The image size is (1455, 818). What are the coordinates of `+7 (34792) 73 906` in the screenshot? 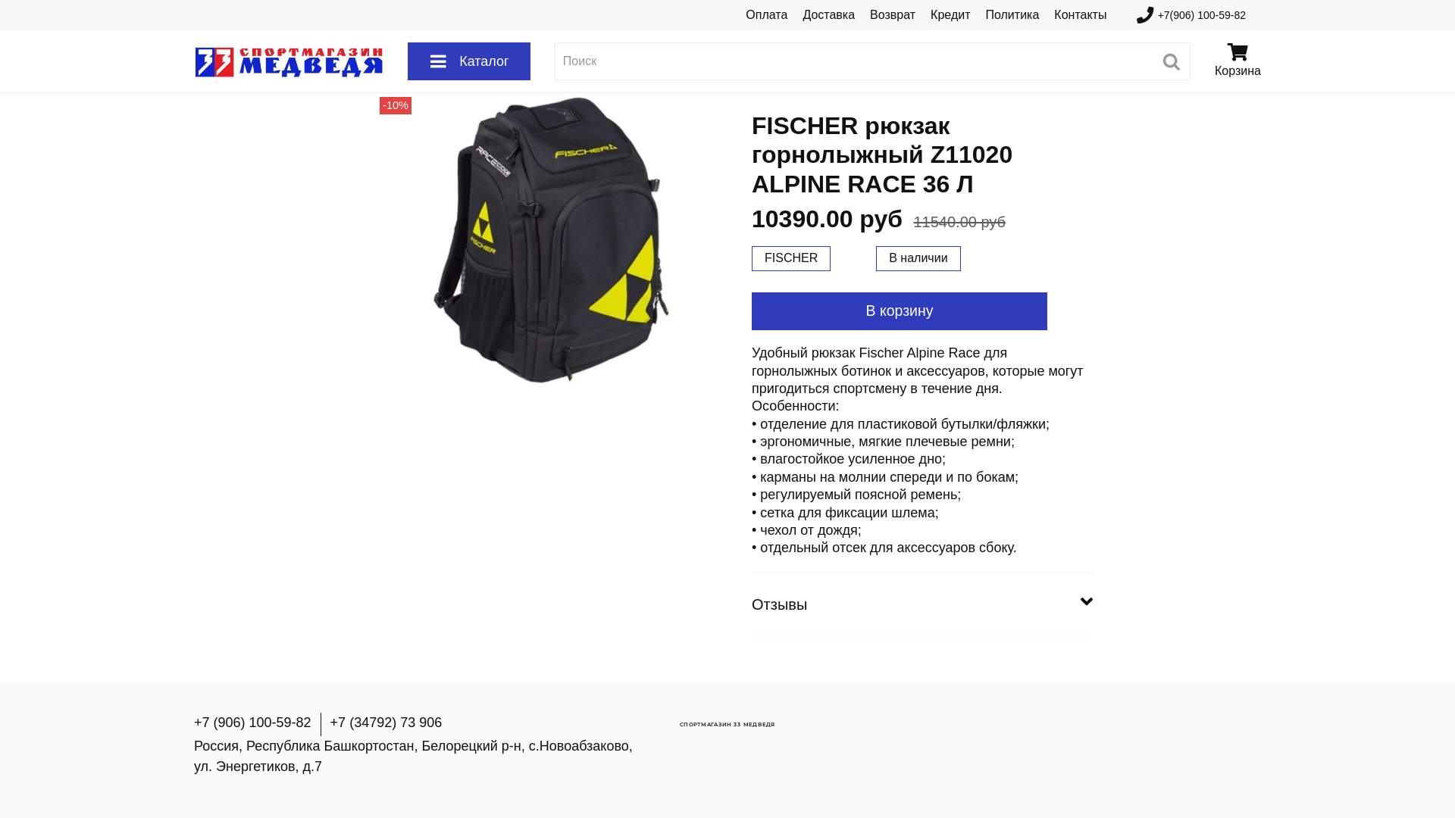 It's located at (386, 723).